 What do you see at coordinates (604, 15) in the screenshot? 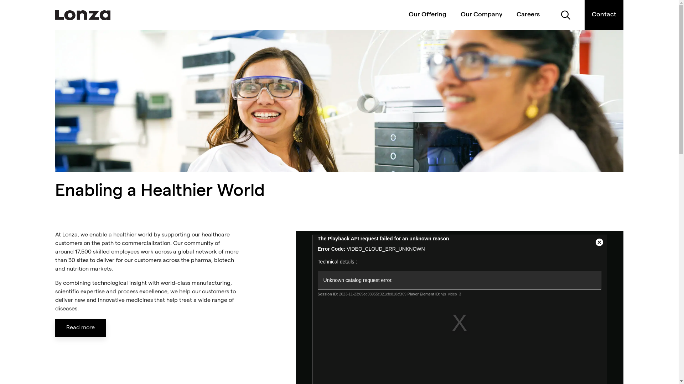
I see `Contact` at bounding box center [604, 15].